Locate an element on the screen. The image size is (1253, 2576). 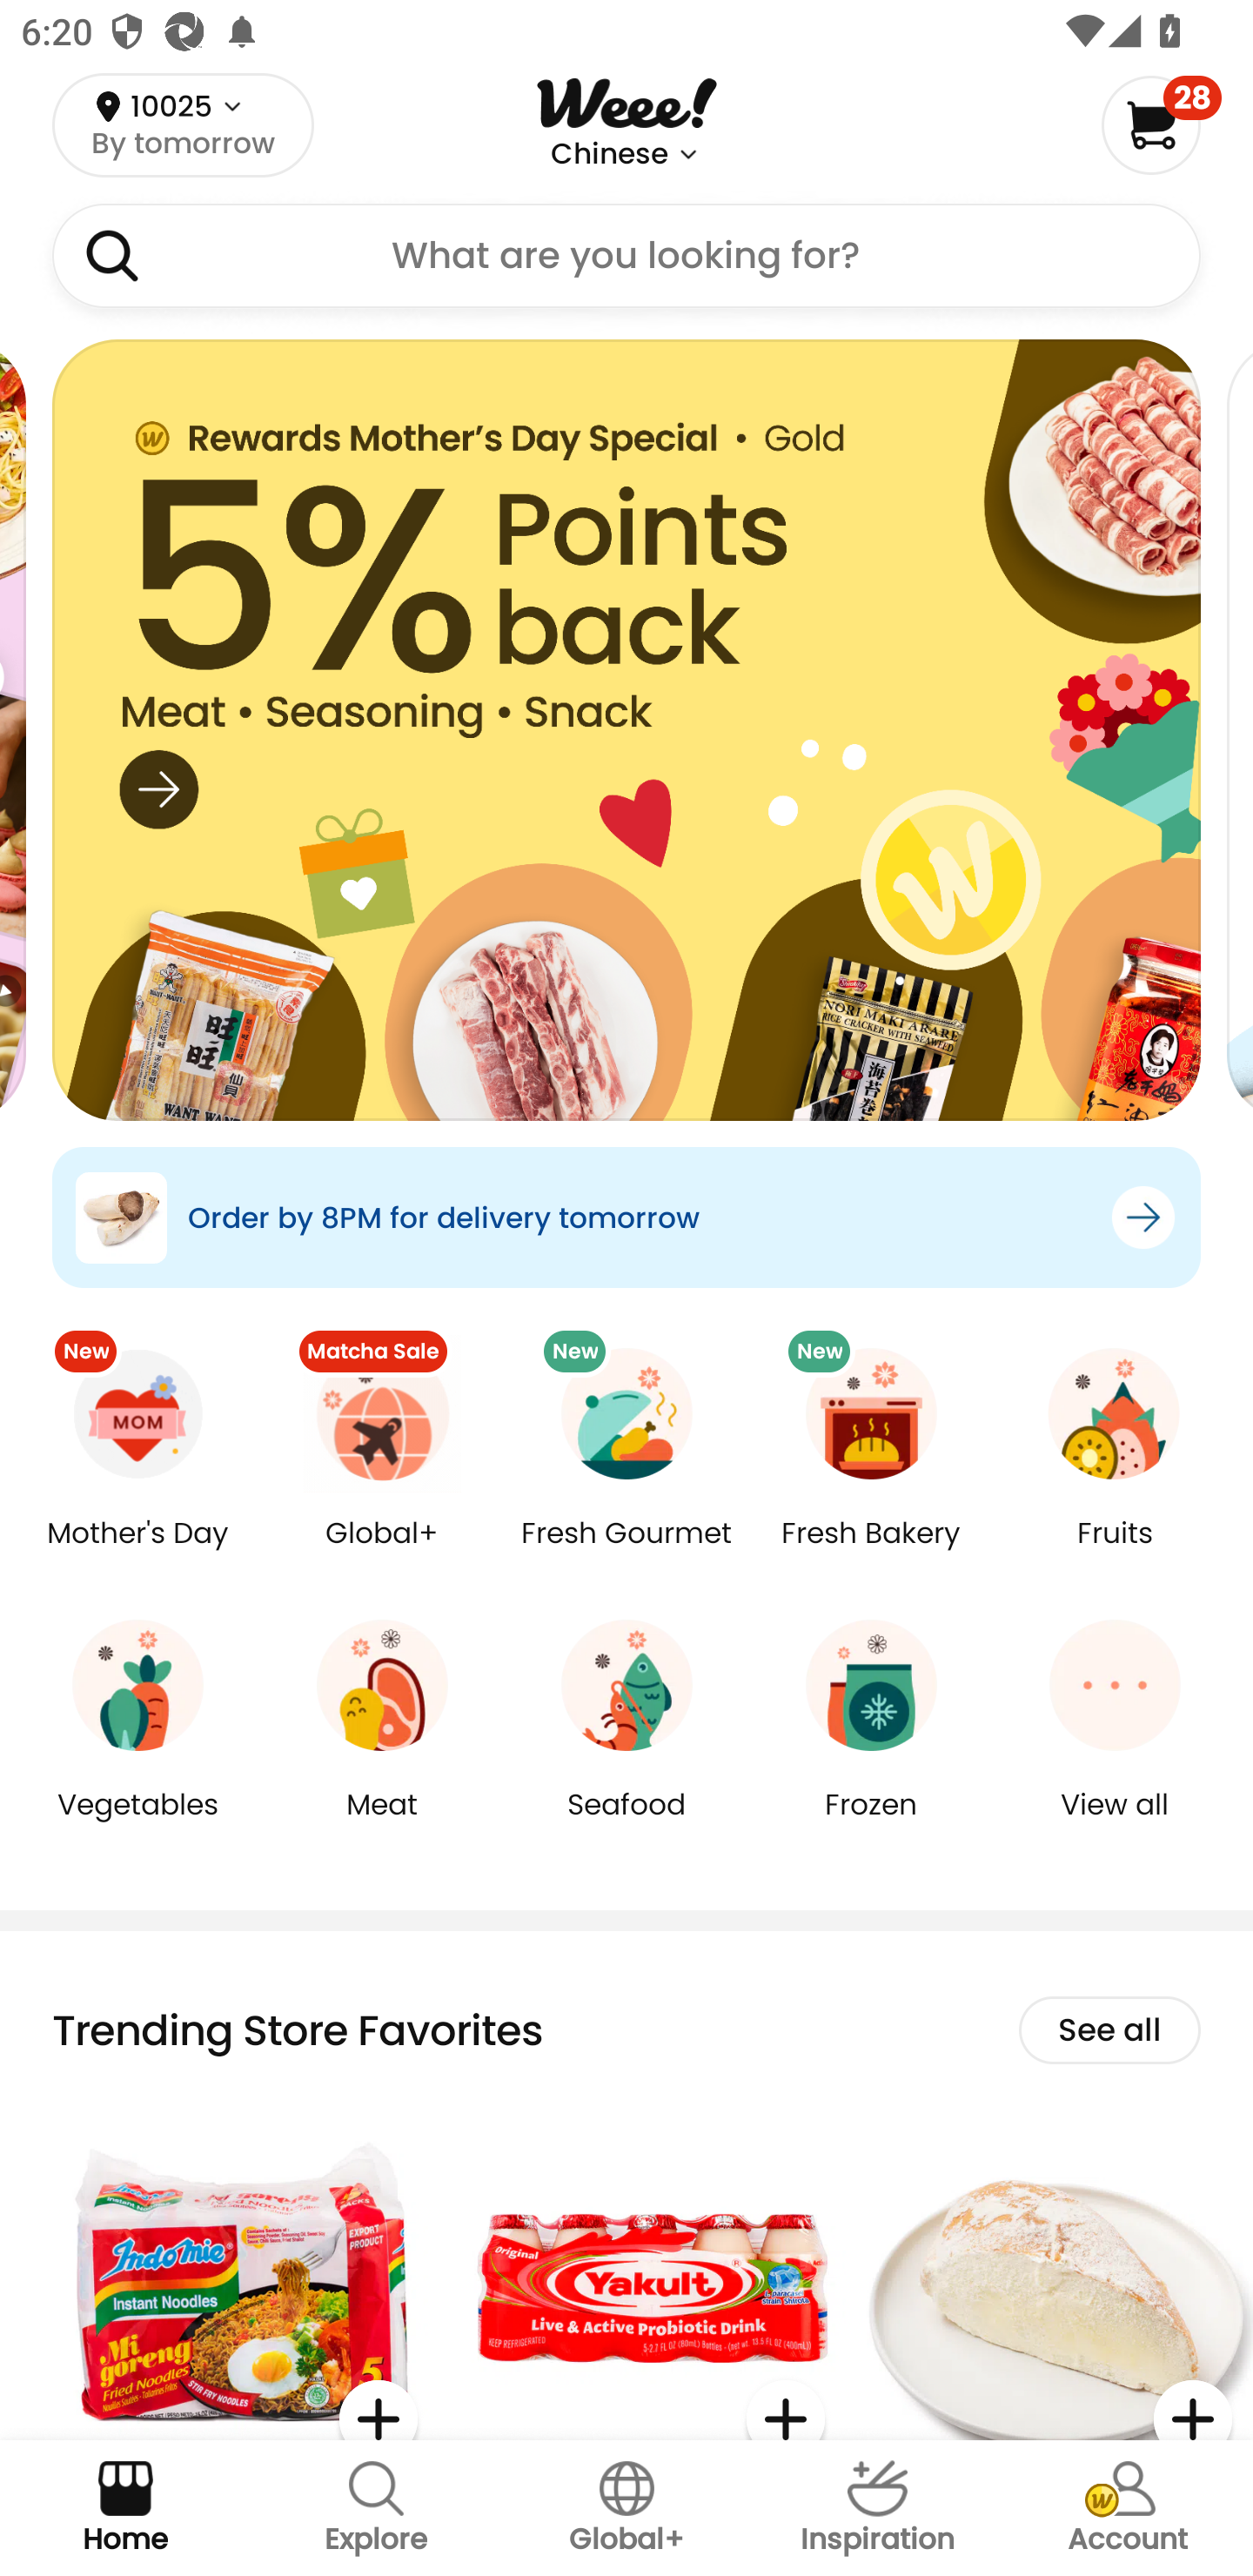
Account is located at coordinates (1128, 2508).